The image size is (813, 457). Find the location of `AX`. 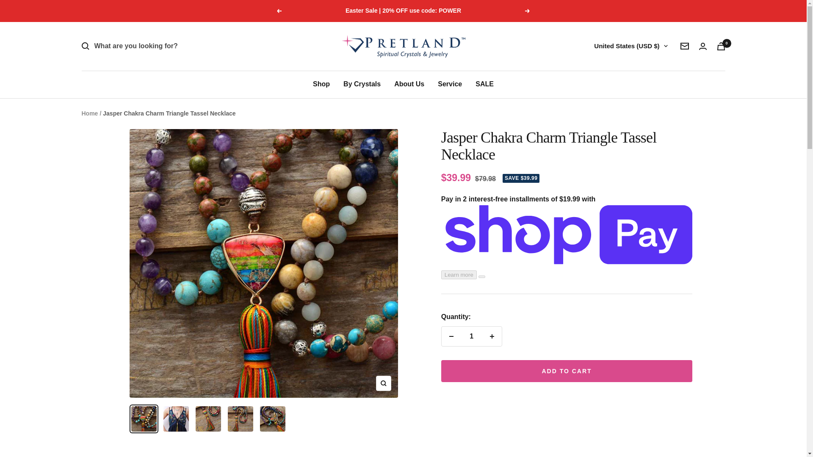

AX is located at coordinates (575, 91).